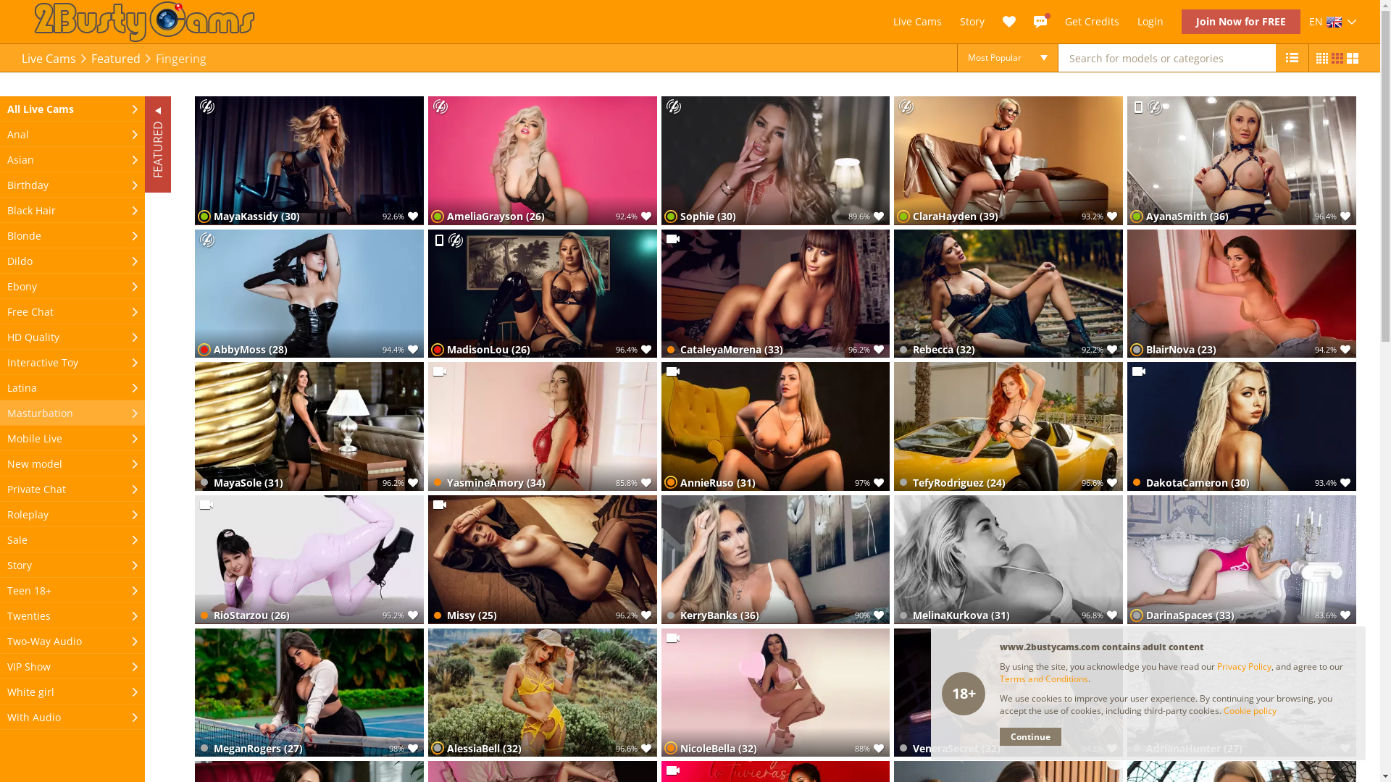  Describe the element at coordinates (1008, 693) in the screenshot. I see `VeneraSecret (32)
94.2%` at that location.